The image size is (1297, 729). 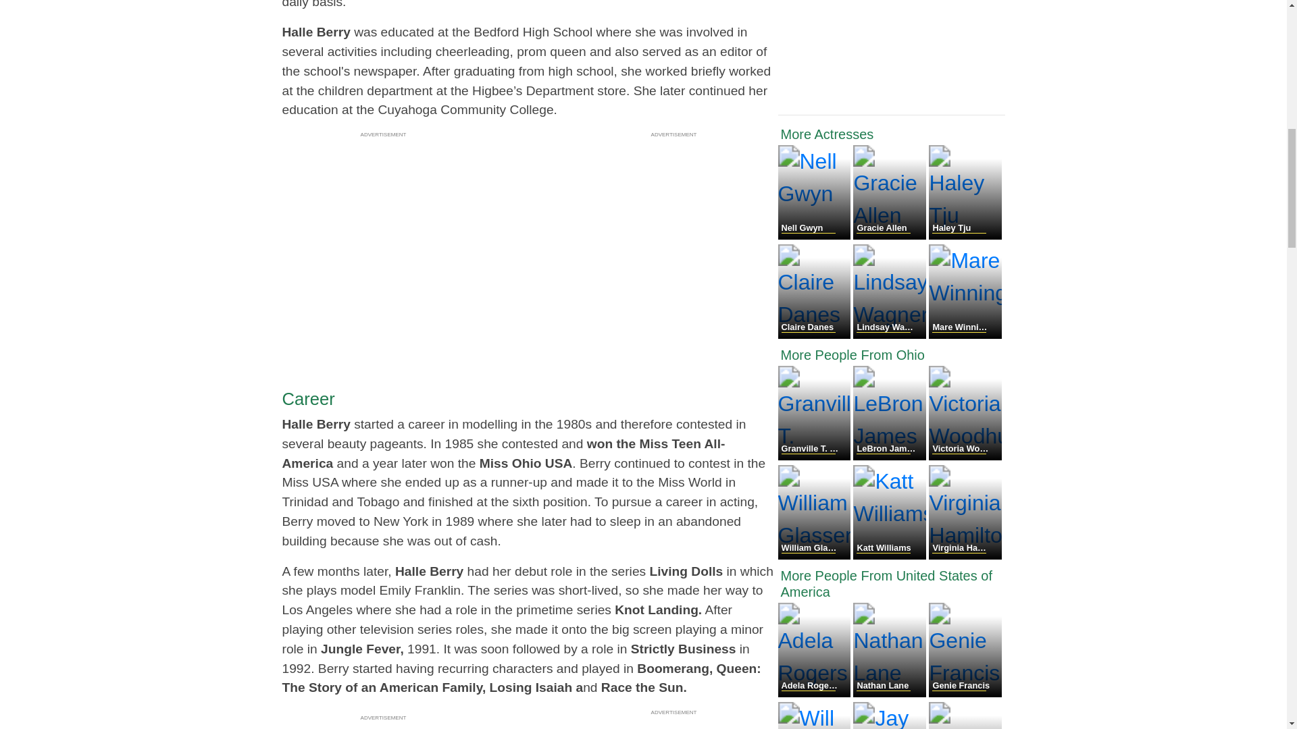 What do you see at coordinates (965, 456) in the screenshot?
I see `Victoria Woodhull` at bounding box center [965, 456].